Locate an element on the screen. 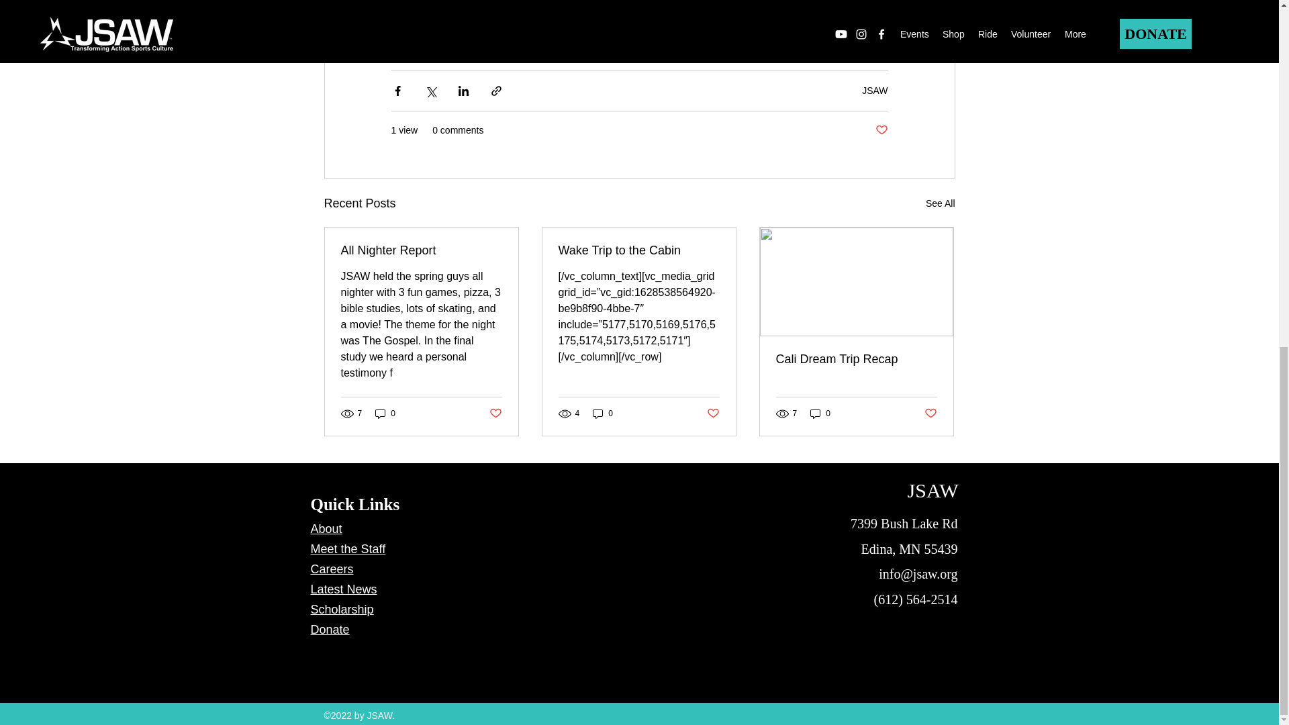 The width and height of the screenshot is (1289, 725). Post not marked as liked is located at coordinates (881, 130).